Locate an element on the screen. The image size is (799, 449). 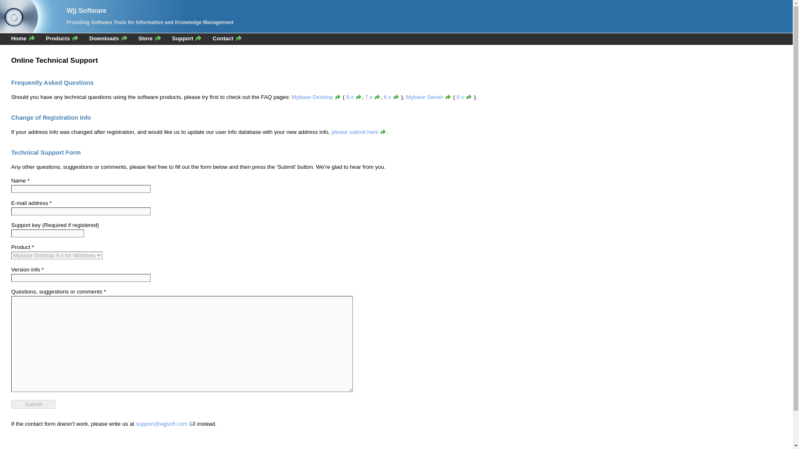
7.x is located at coordinates (373, 96).